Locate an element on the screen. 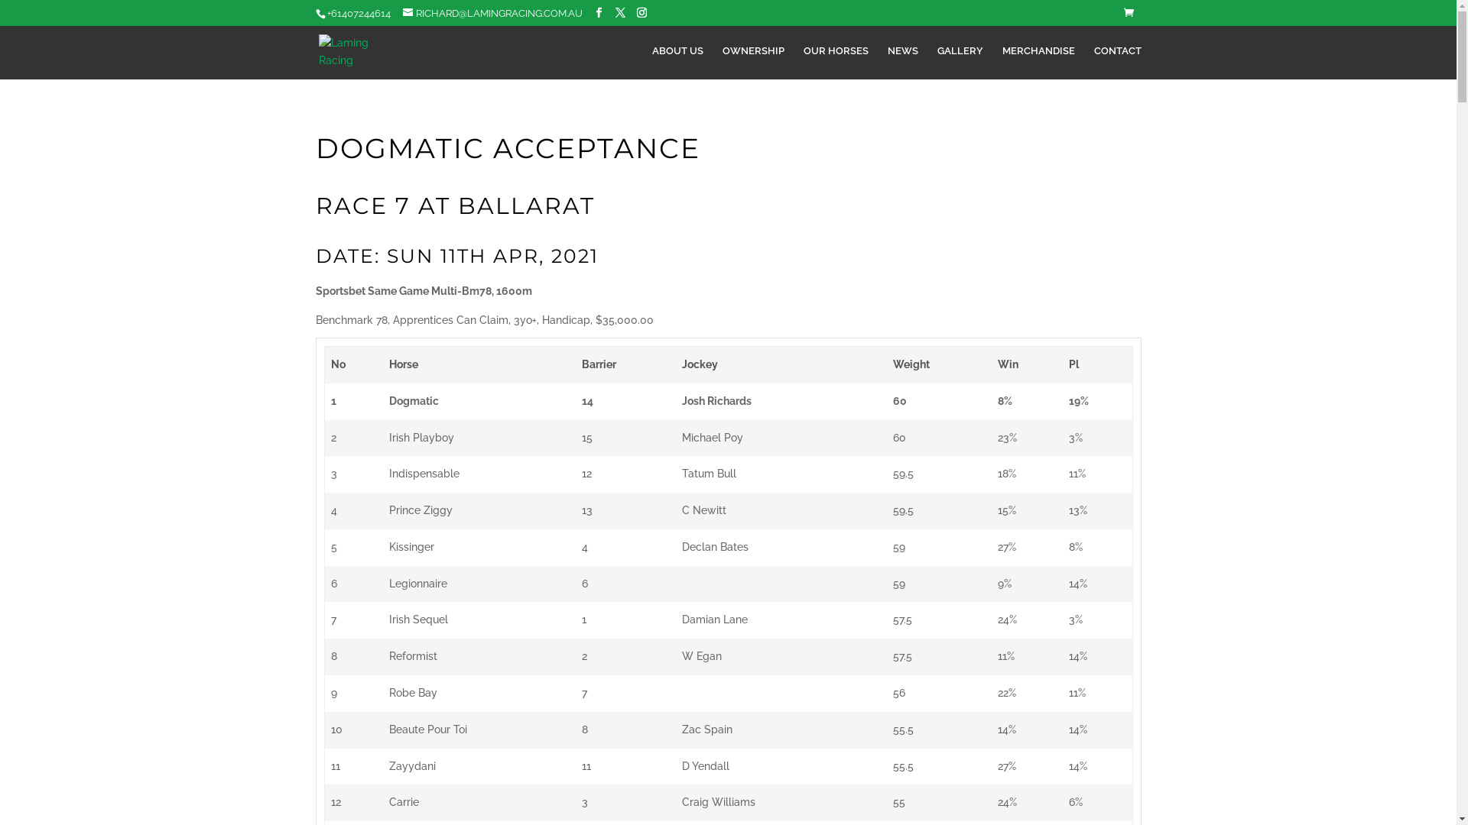  OUR HORSES is located at coordinates (835, 63).